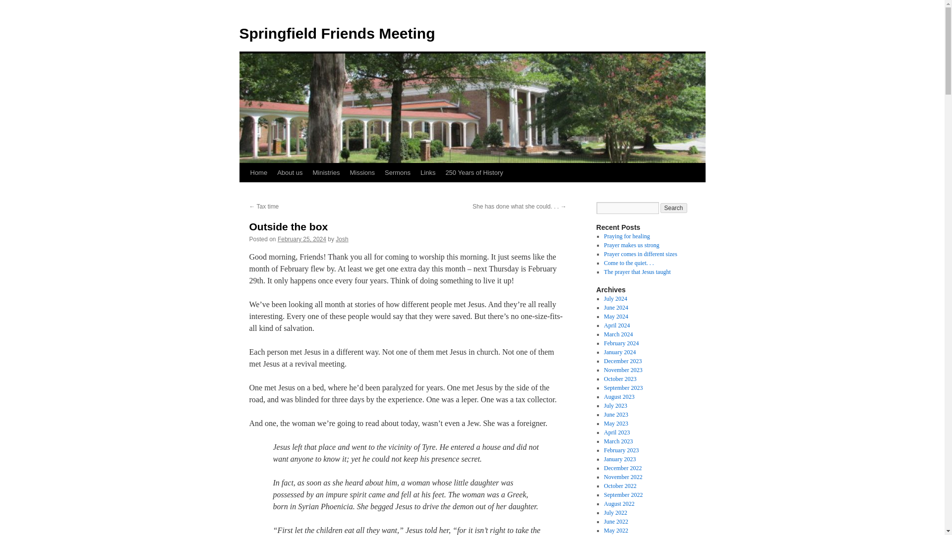 The width and height of the screenshot is (952, 535). Describe the element at coordinates (302, 239) in the screenshot. I see `1:46 pm` at that location.